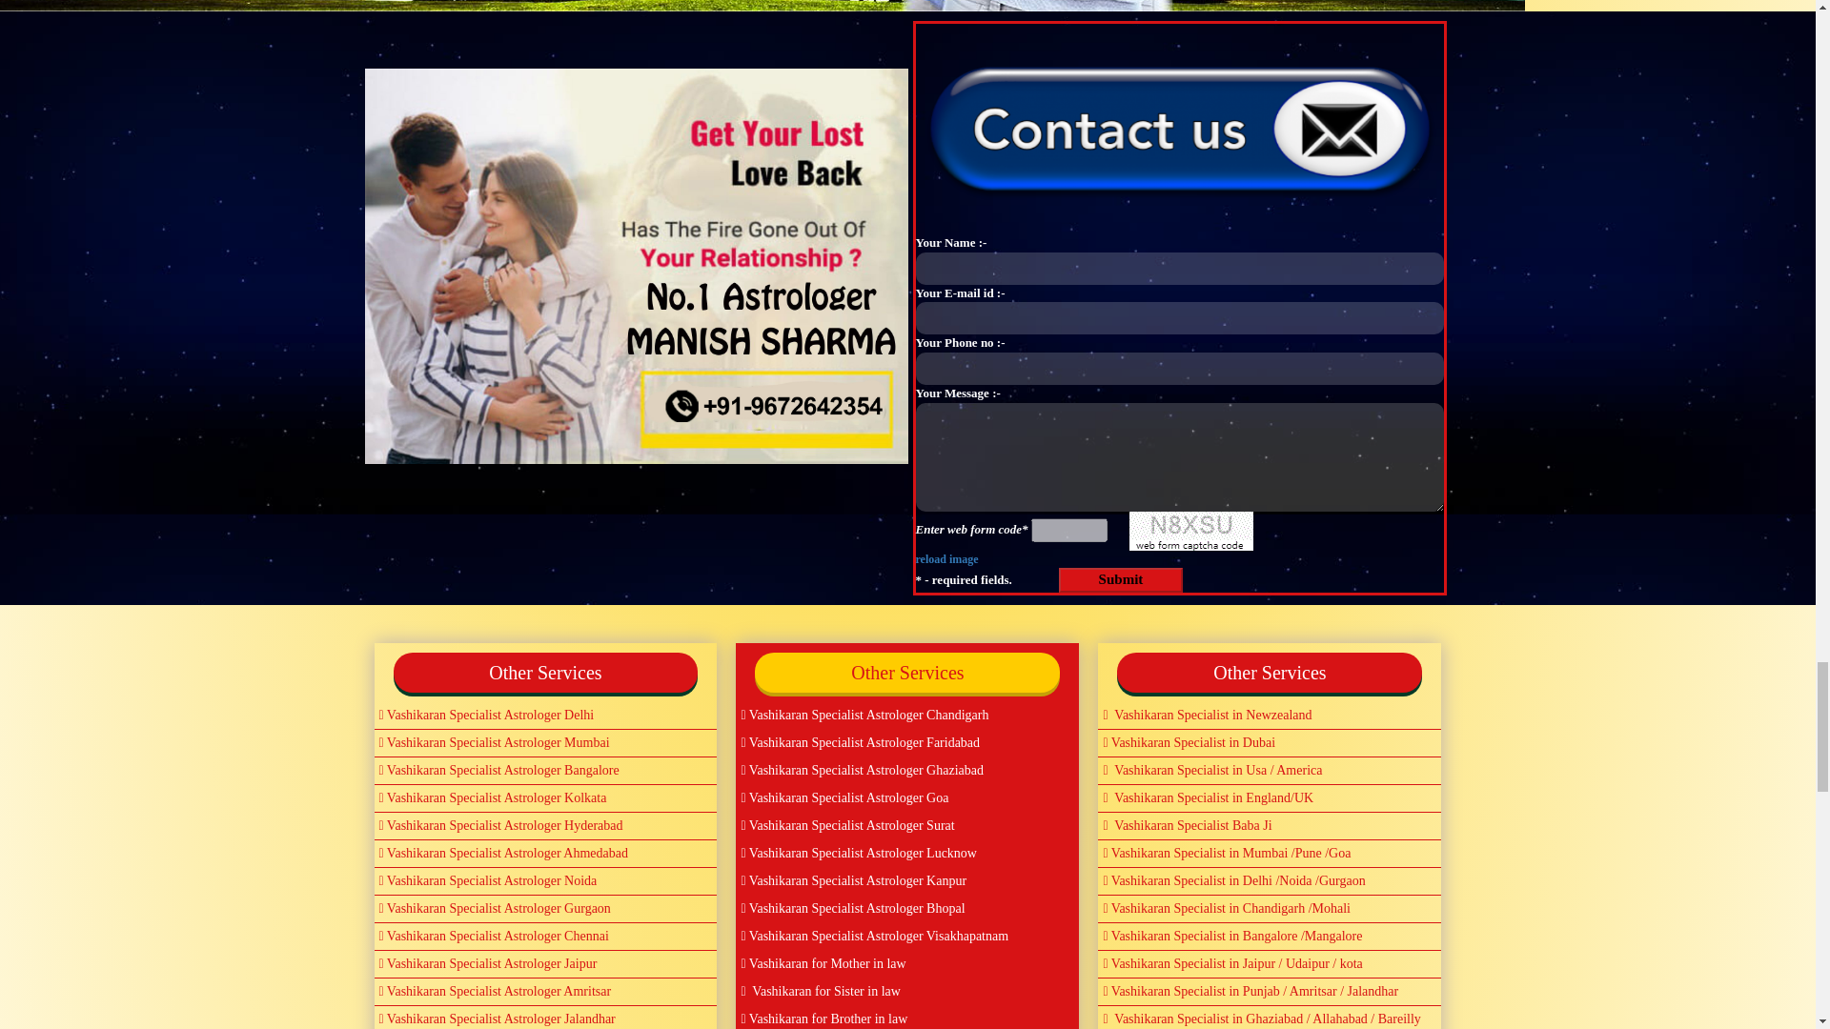 The image size is (1830, 1029). Describe the element at coordinates (545, 825) in the screenshot. I see ` Vashikaran Specialist Astrologer Hyderabad` at that location.